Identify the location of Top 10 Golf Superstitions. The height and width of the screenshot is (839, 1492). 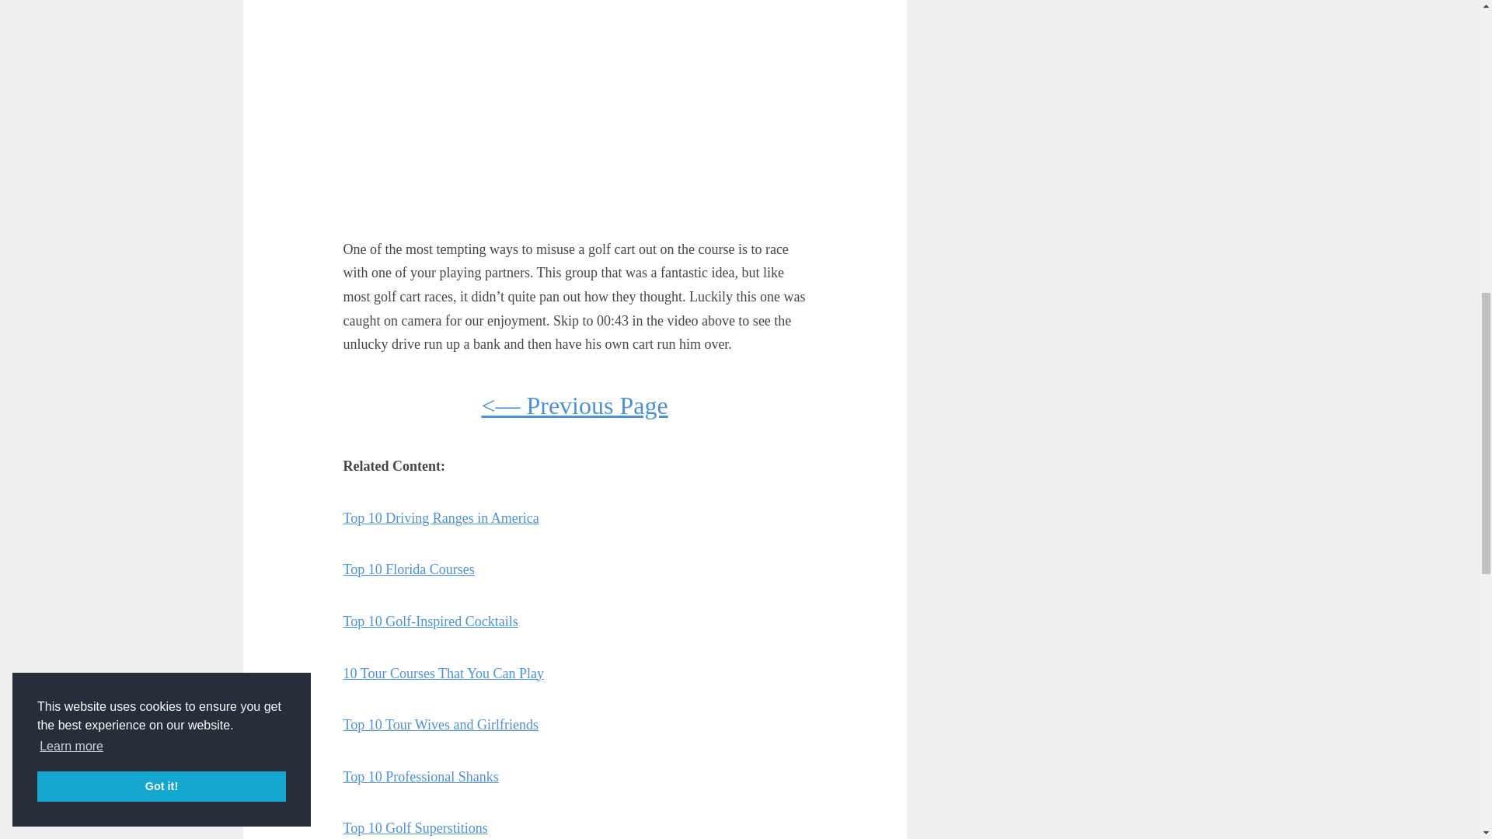
(415, 828).